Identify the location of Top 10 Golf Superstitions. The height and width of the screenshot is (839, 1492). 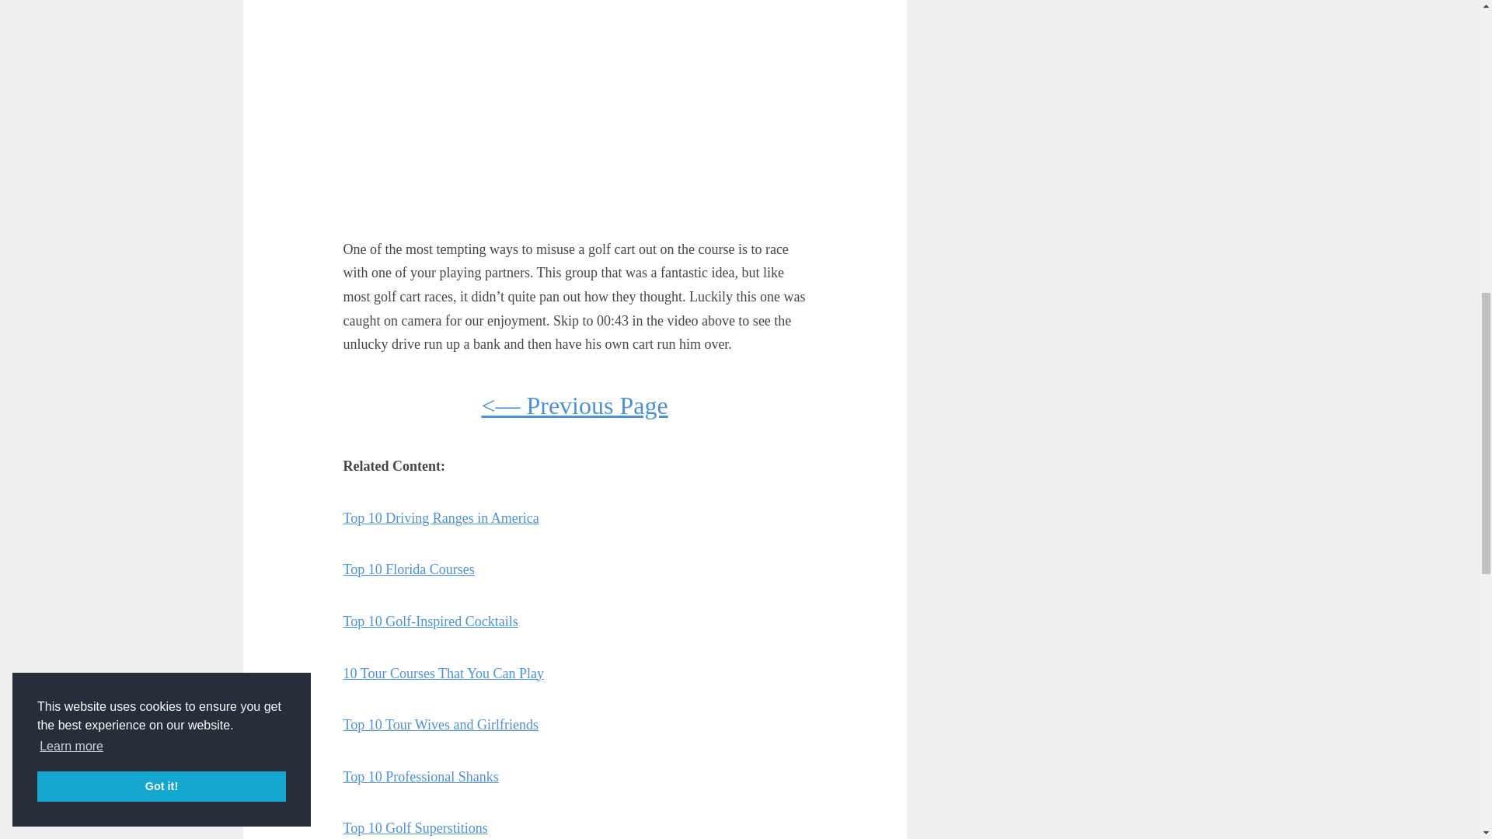
(415, 828).